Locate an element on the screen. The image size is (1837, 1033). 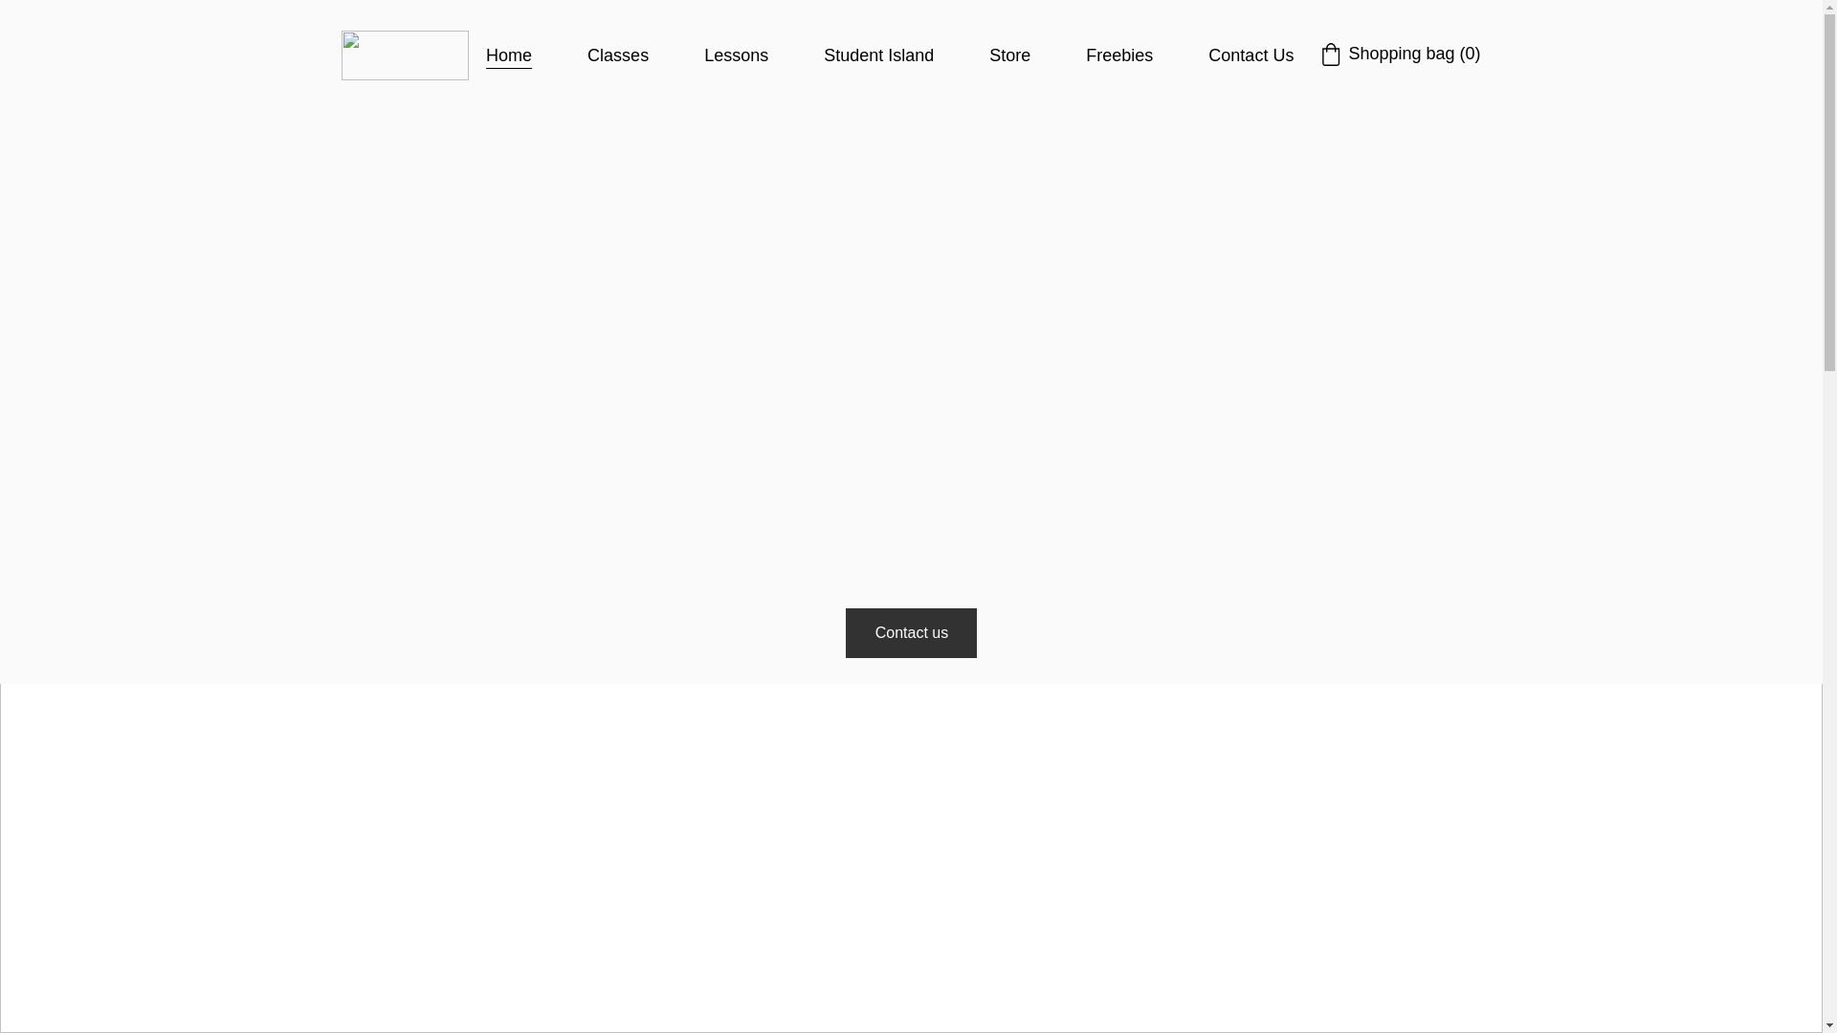
Classes is located at coordinates (618, 55).